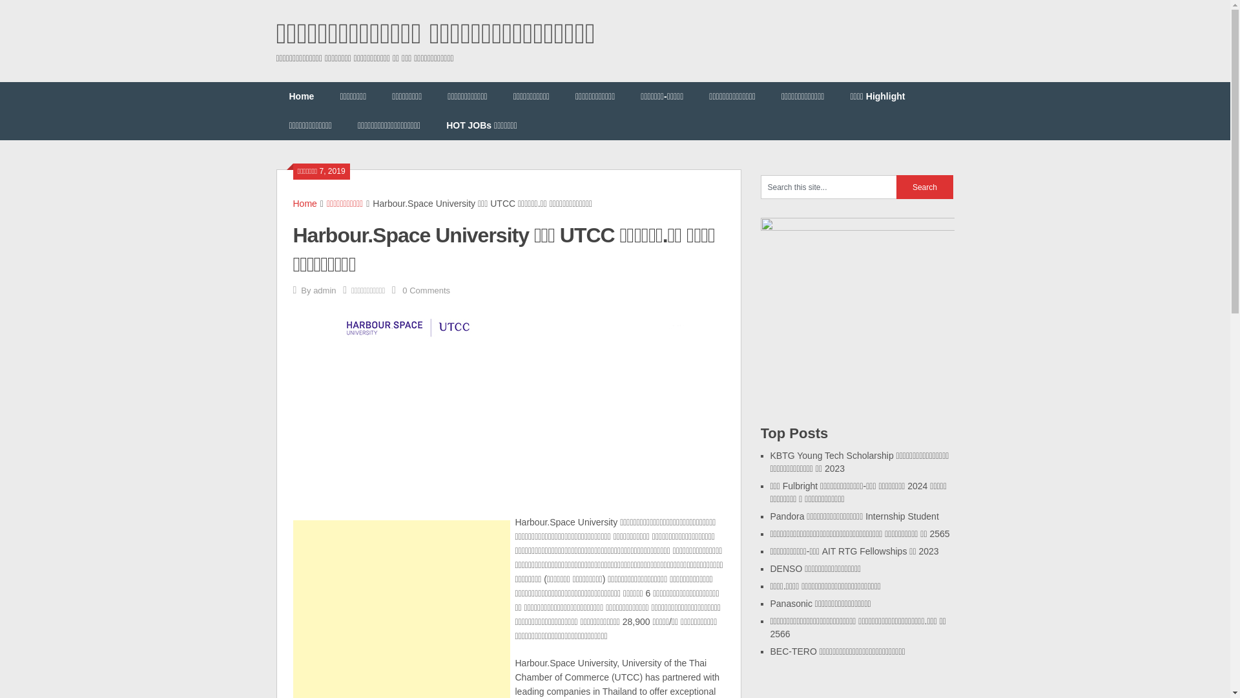  I want to click on 0 Comments, so click(426, 290).